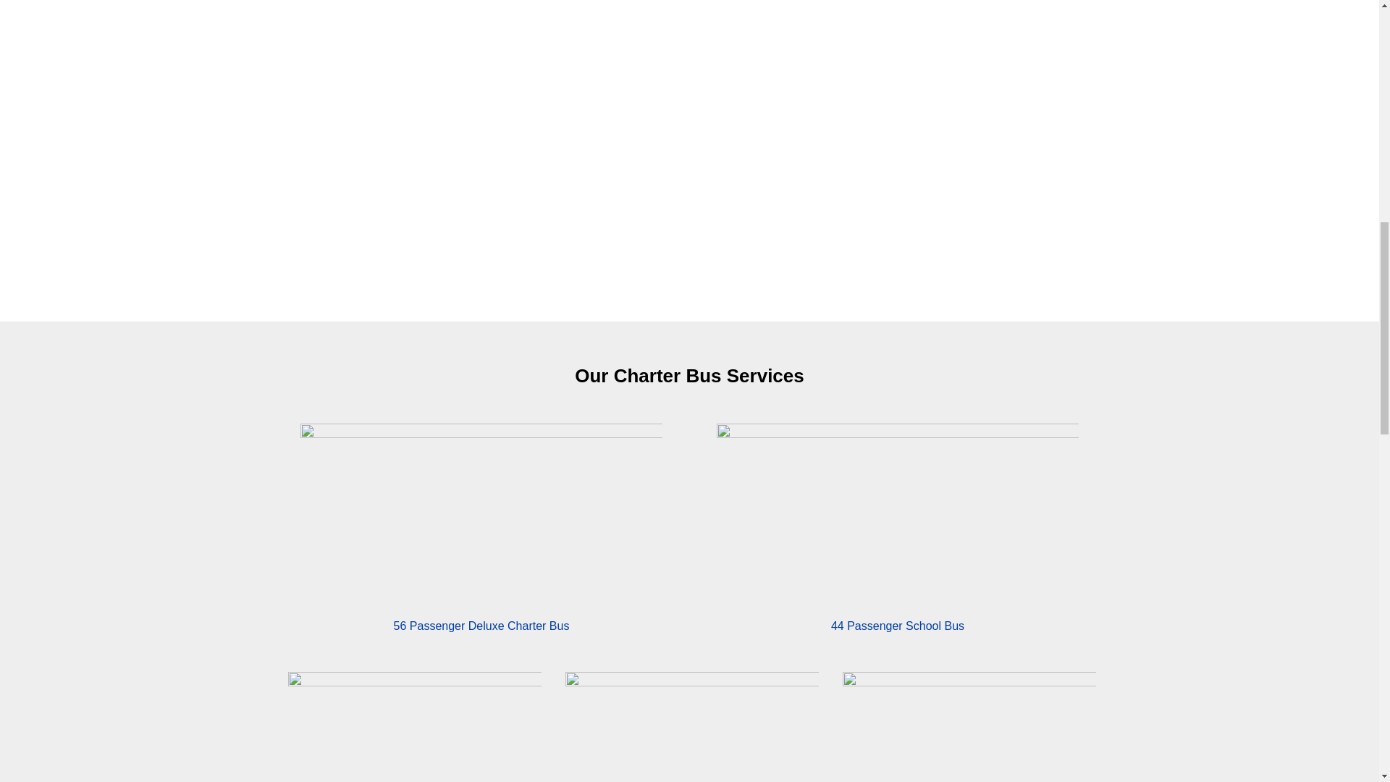  I want to click on School Bus, so click(898, 508).